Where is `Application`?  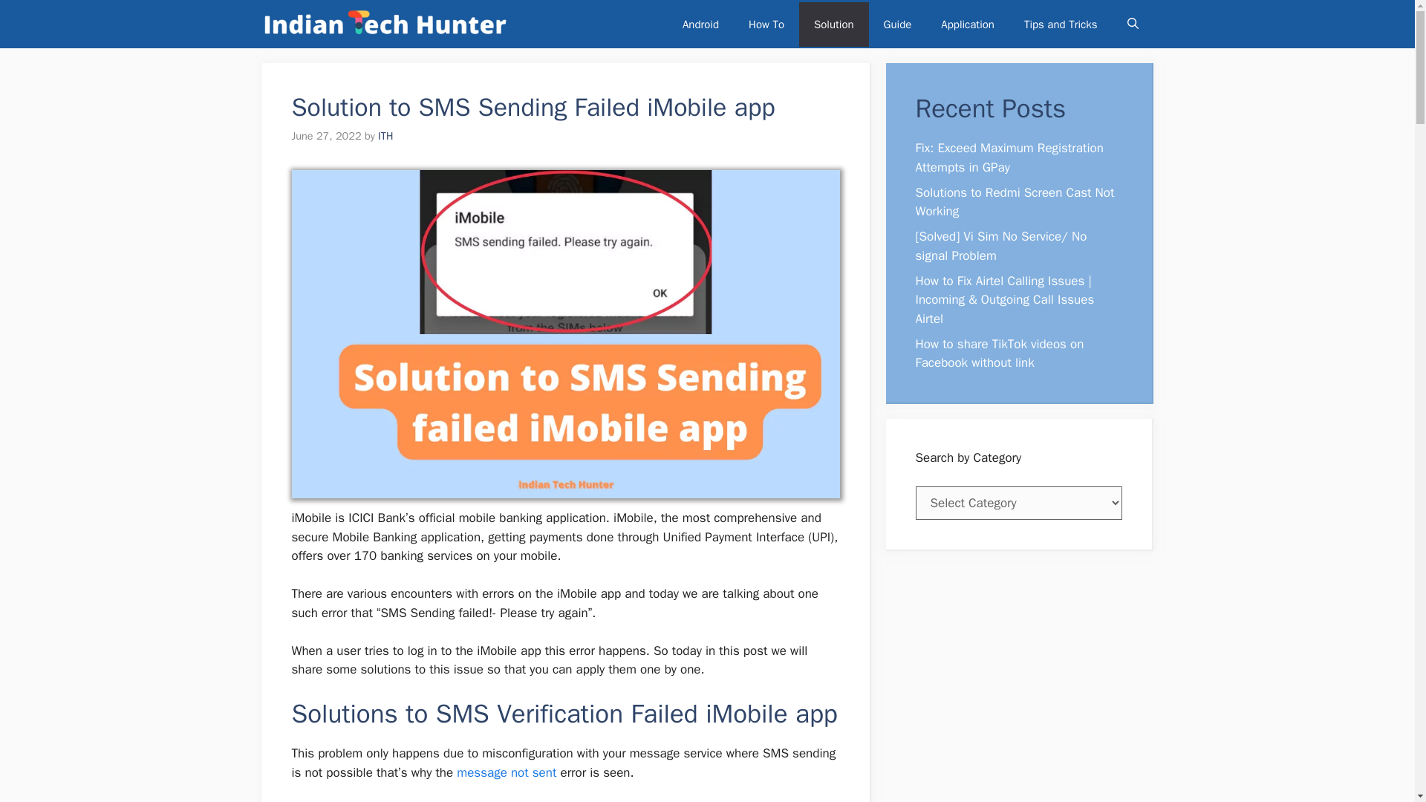
Application is located at coordinates (967, 24).